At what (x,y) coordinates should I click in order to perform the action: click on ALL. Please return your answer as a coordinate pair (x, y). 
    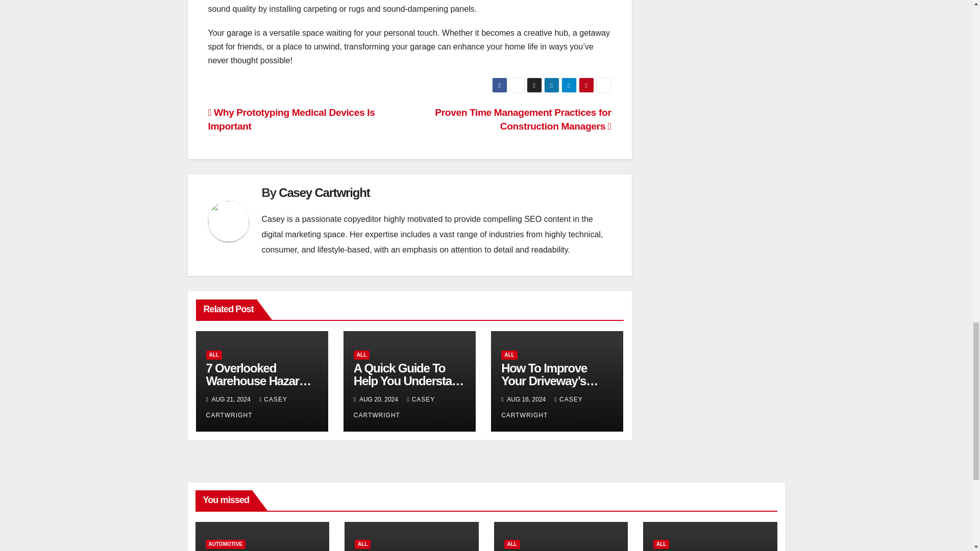
    Looking at the image, I should click on (214, 355).